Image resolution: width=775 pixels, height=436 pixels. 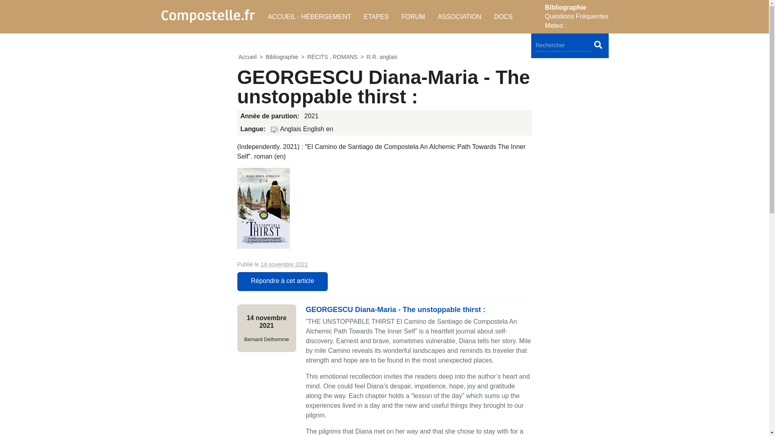 What do you see at coordinates (247, 57) in the screenshot?
I see `Accueil` at bounding box center [247, 57].